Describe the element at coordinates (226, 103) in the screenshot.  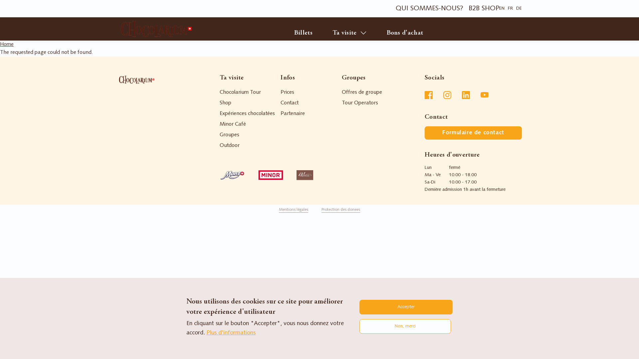
I see `Shop` at that location.